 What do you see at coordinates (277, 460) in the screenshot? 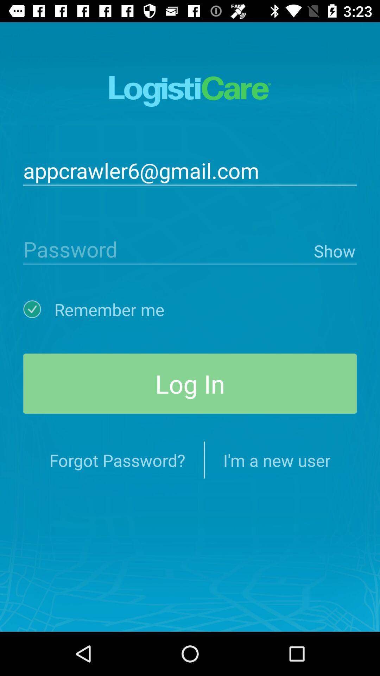
I see `launch the icon below log in item` at bounding box center [277, 460].